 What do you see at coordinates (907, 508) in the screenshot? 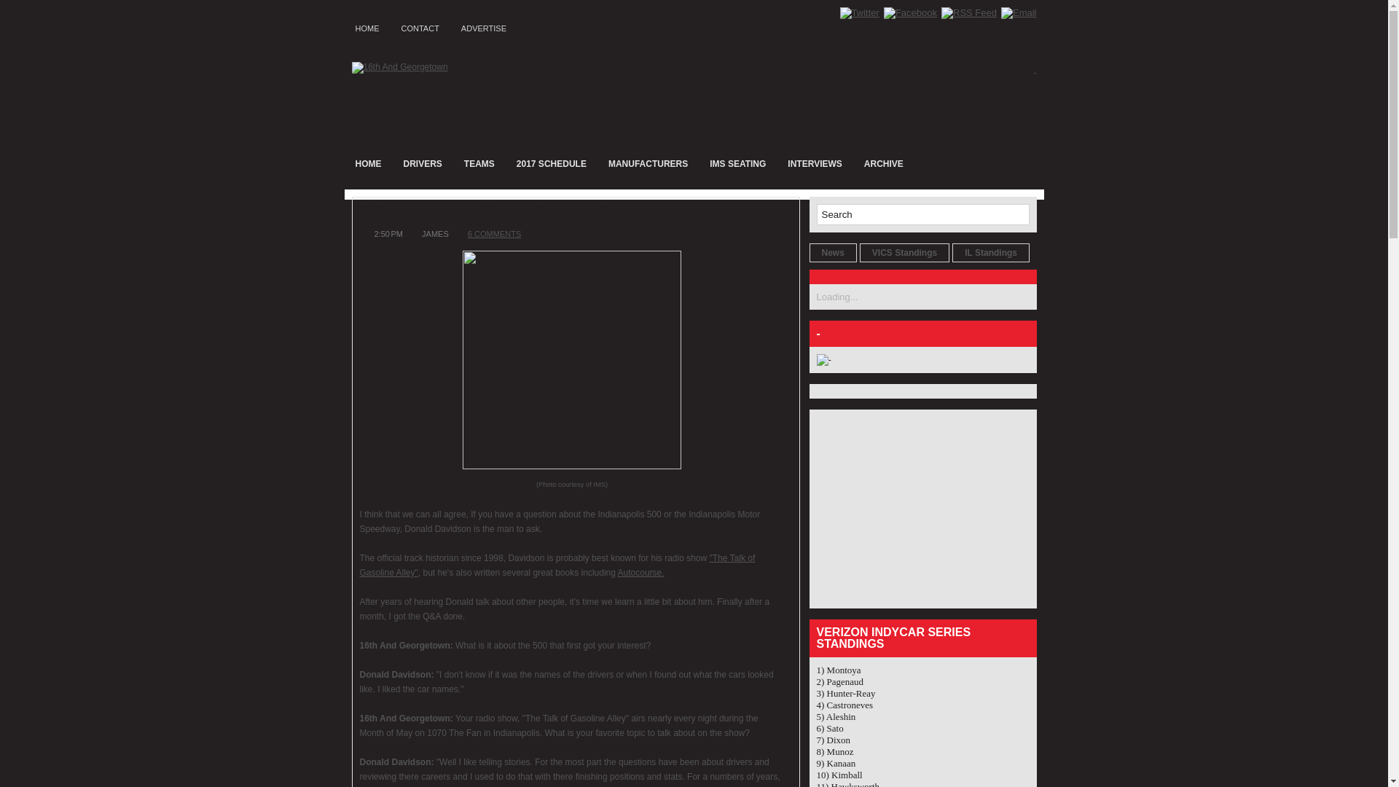
I see `Advertisement` at bounding box center [907, 508].